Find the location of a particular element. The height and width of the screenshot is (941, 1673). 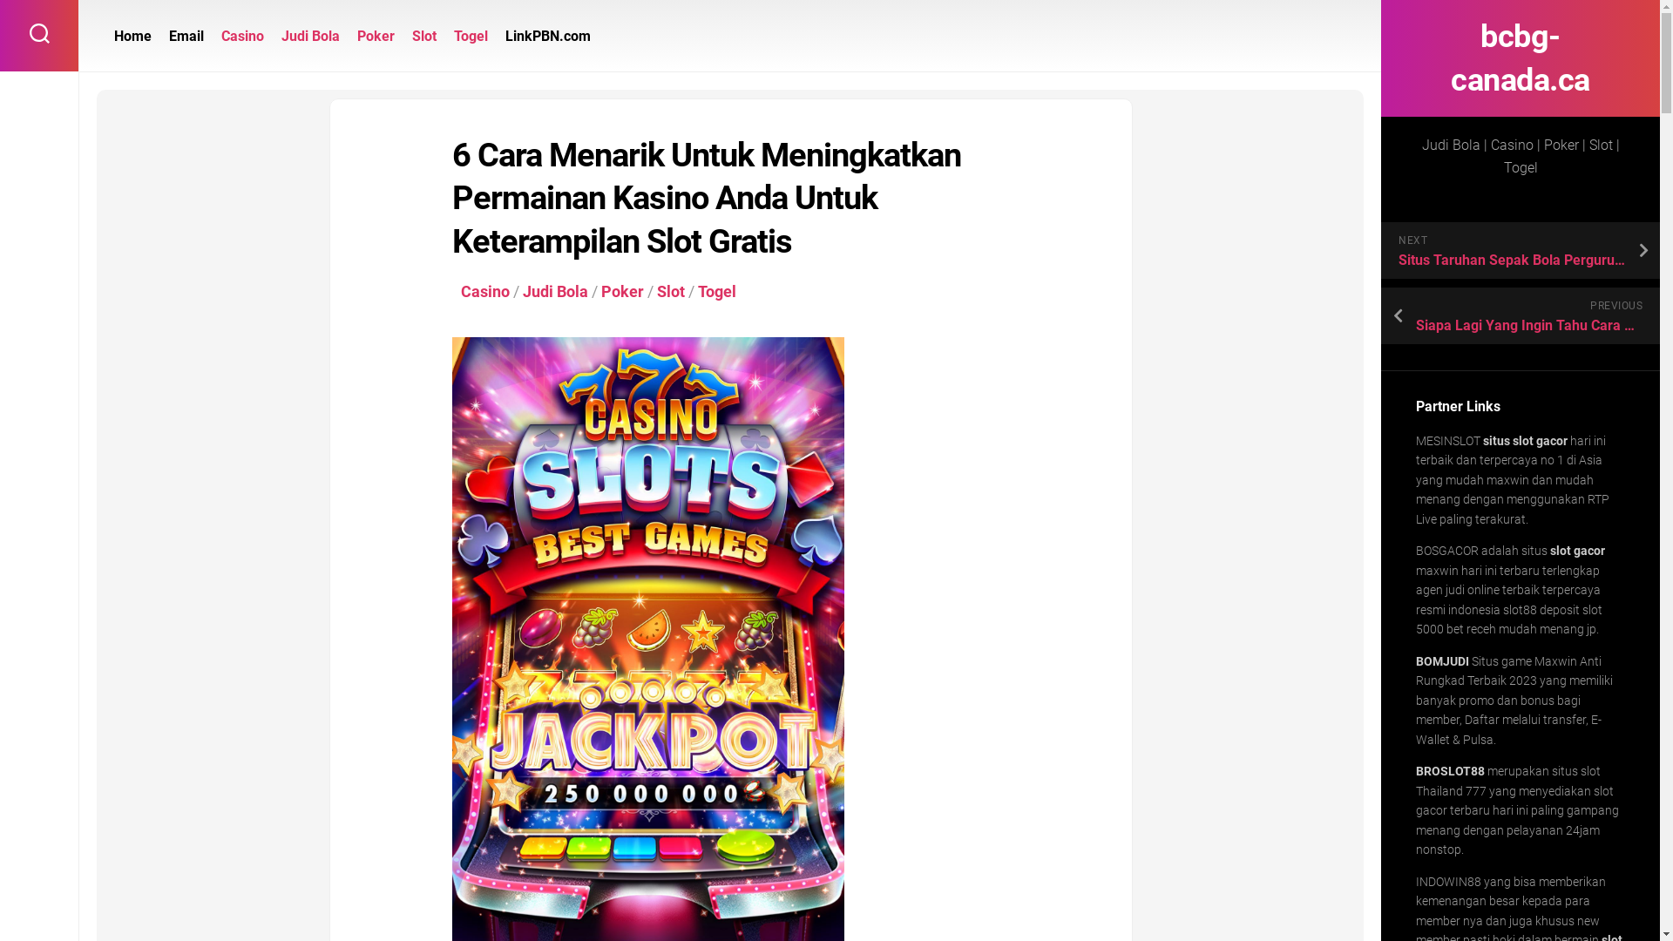

PREVIOUS
Siapa Lagi Yang Ingin Tahu Cara Poker'? is located at coordinates (1521, 315).